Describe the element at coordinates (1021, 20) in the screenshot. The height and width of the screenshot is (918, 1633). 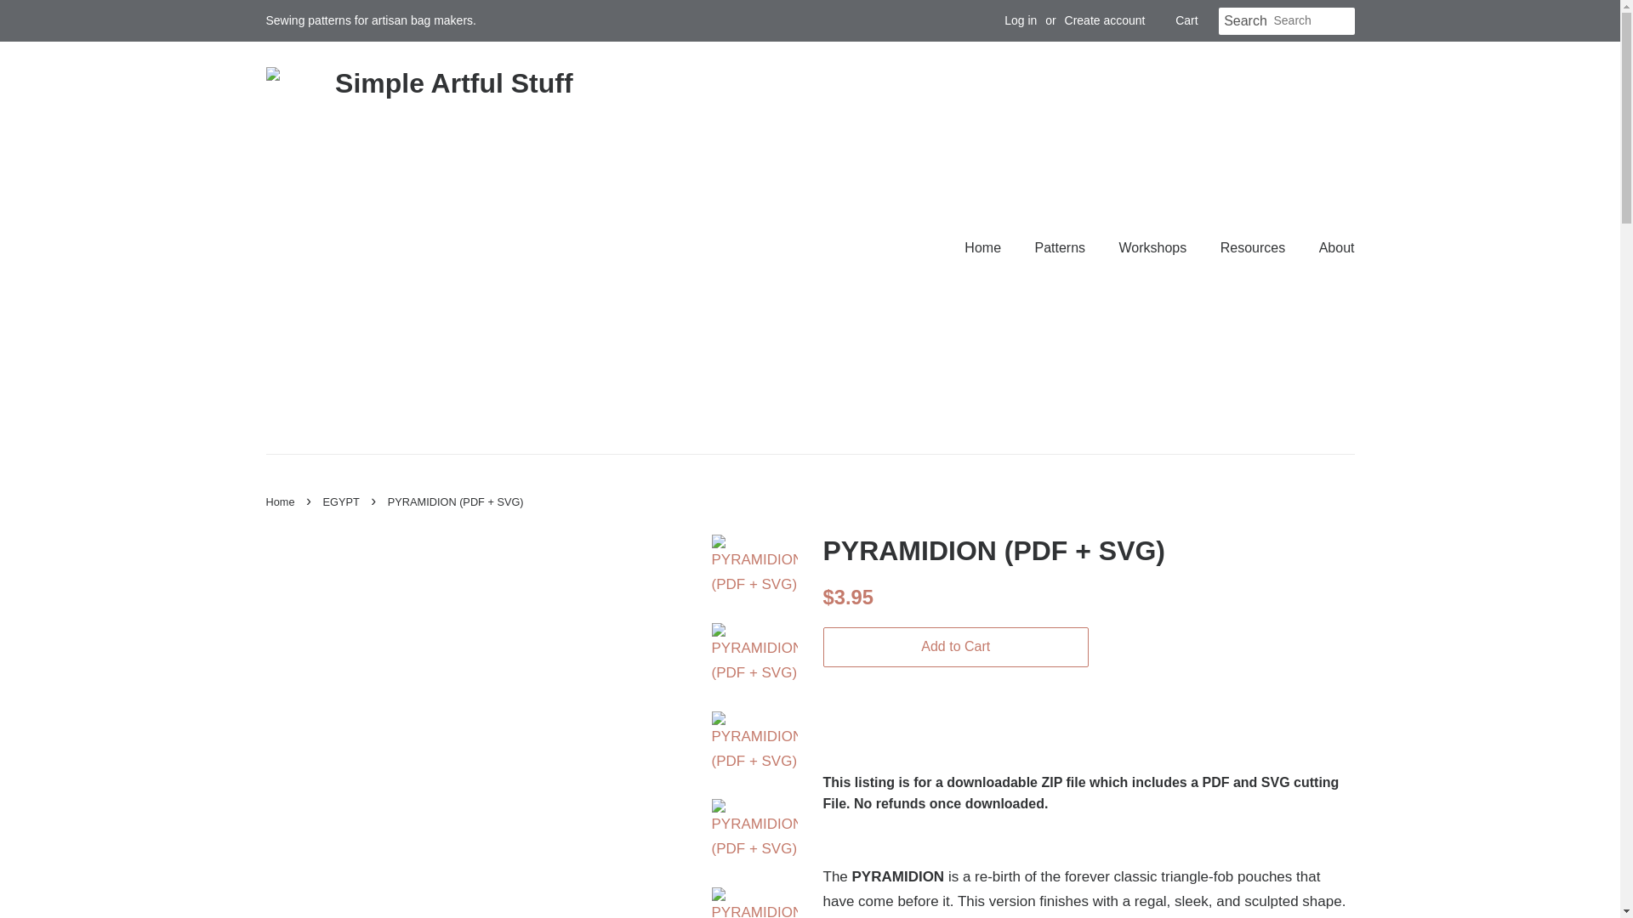
I see `Log in` at that location.